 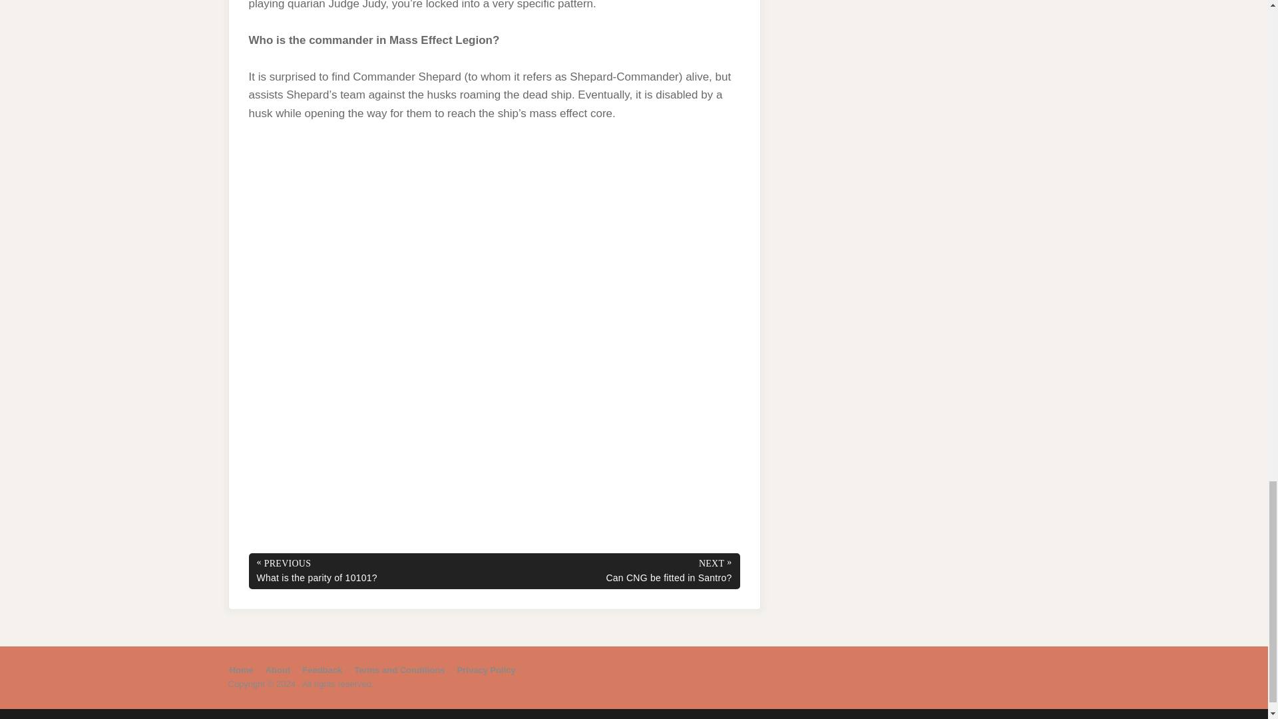 I want to click on Privacy Policy, so click(x=487, y=670).